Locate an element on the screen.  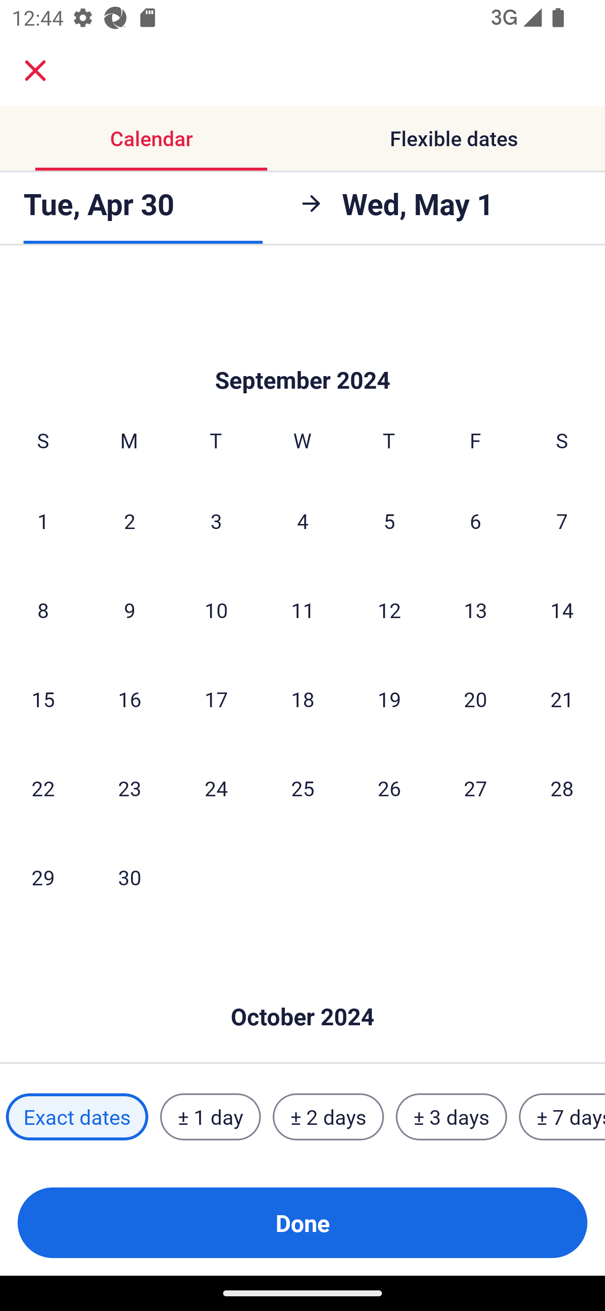
± 2 days is located at coordinates (329, 1117).